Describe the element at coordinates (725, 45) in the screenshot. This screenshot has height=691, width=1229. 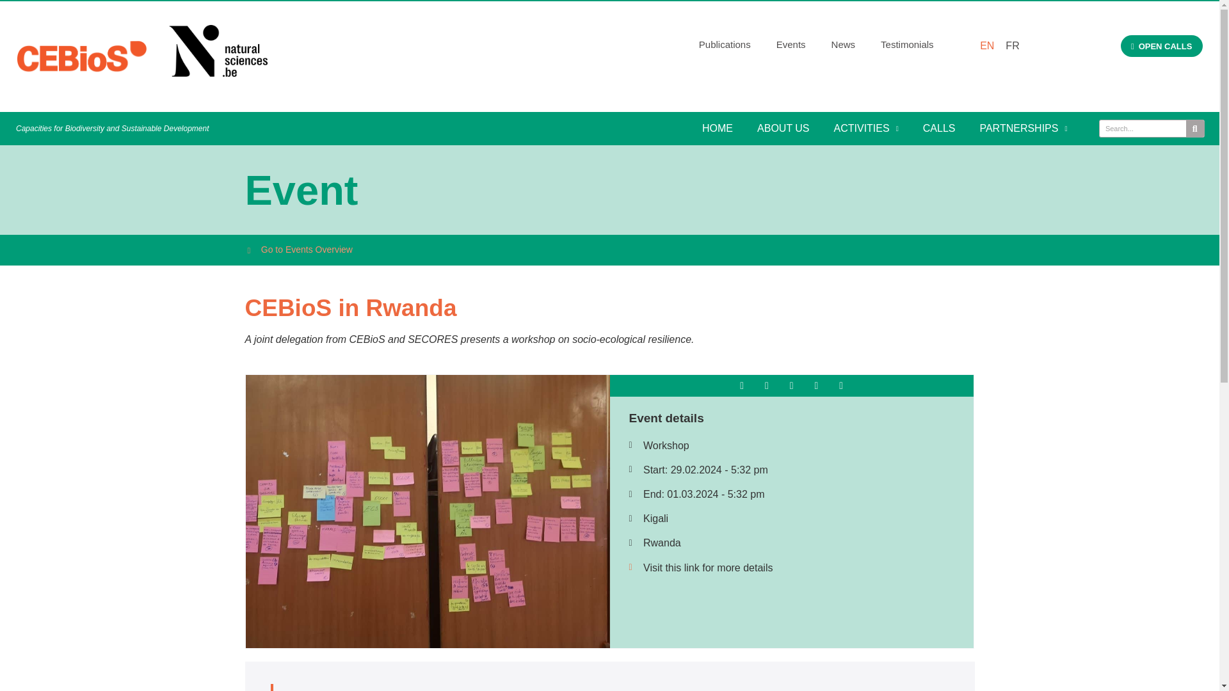
I see `Publications` at that location.